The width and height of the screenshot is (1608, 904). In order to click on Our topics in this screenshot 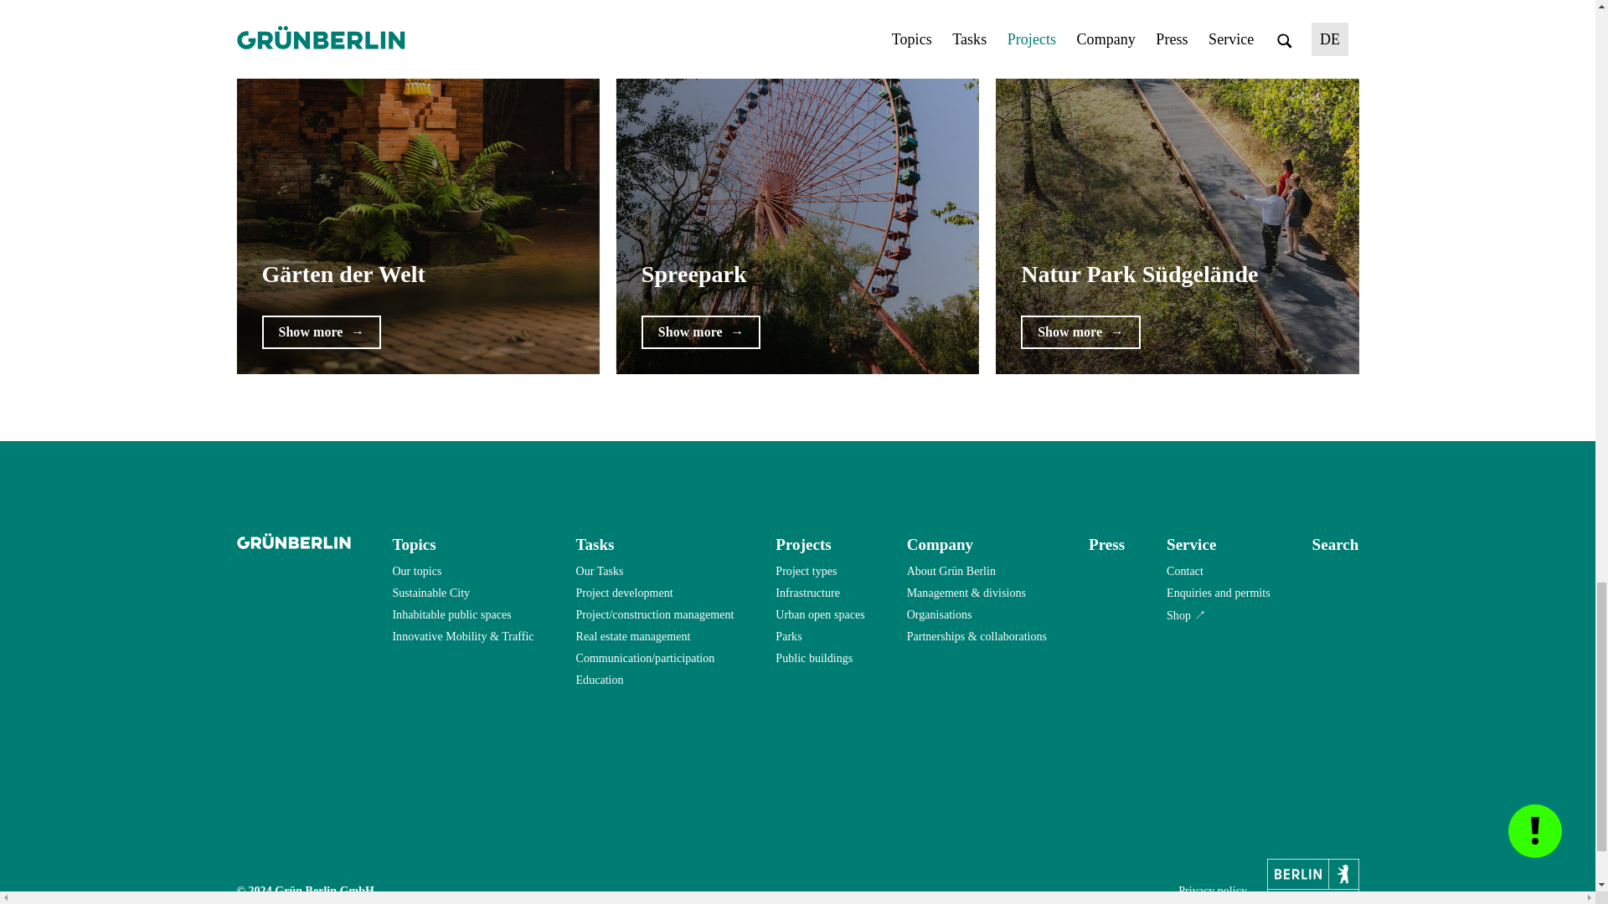, I will do `click(416, 571)`.